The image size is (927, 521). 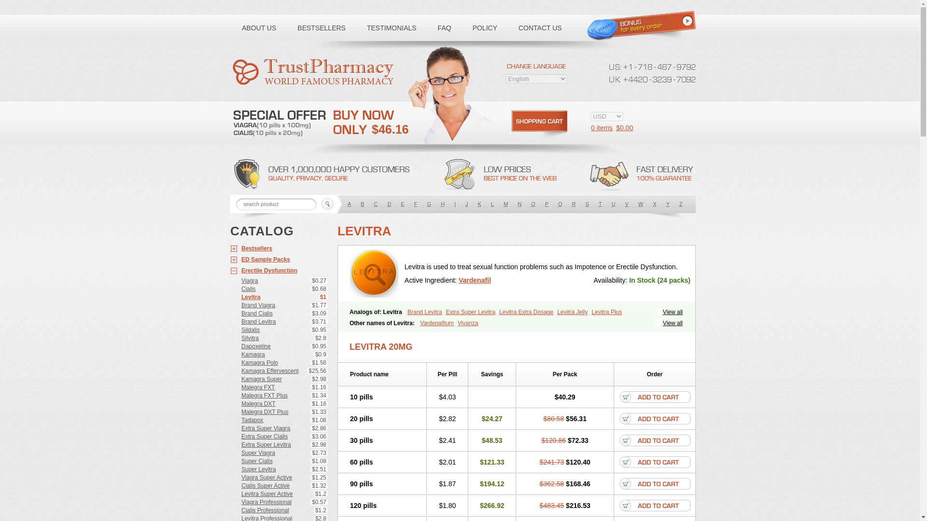 I want to click on ABOUT US, so click(x=259, y=28).